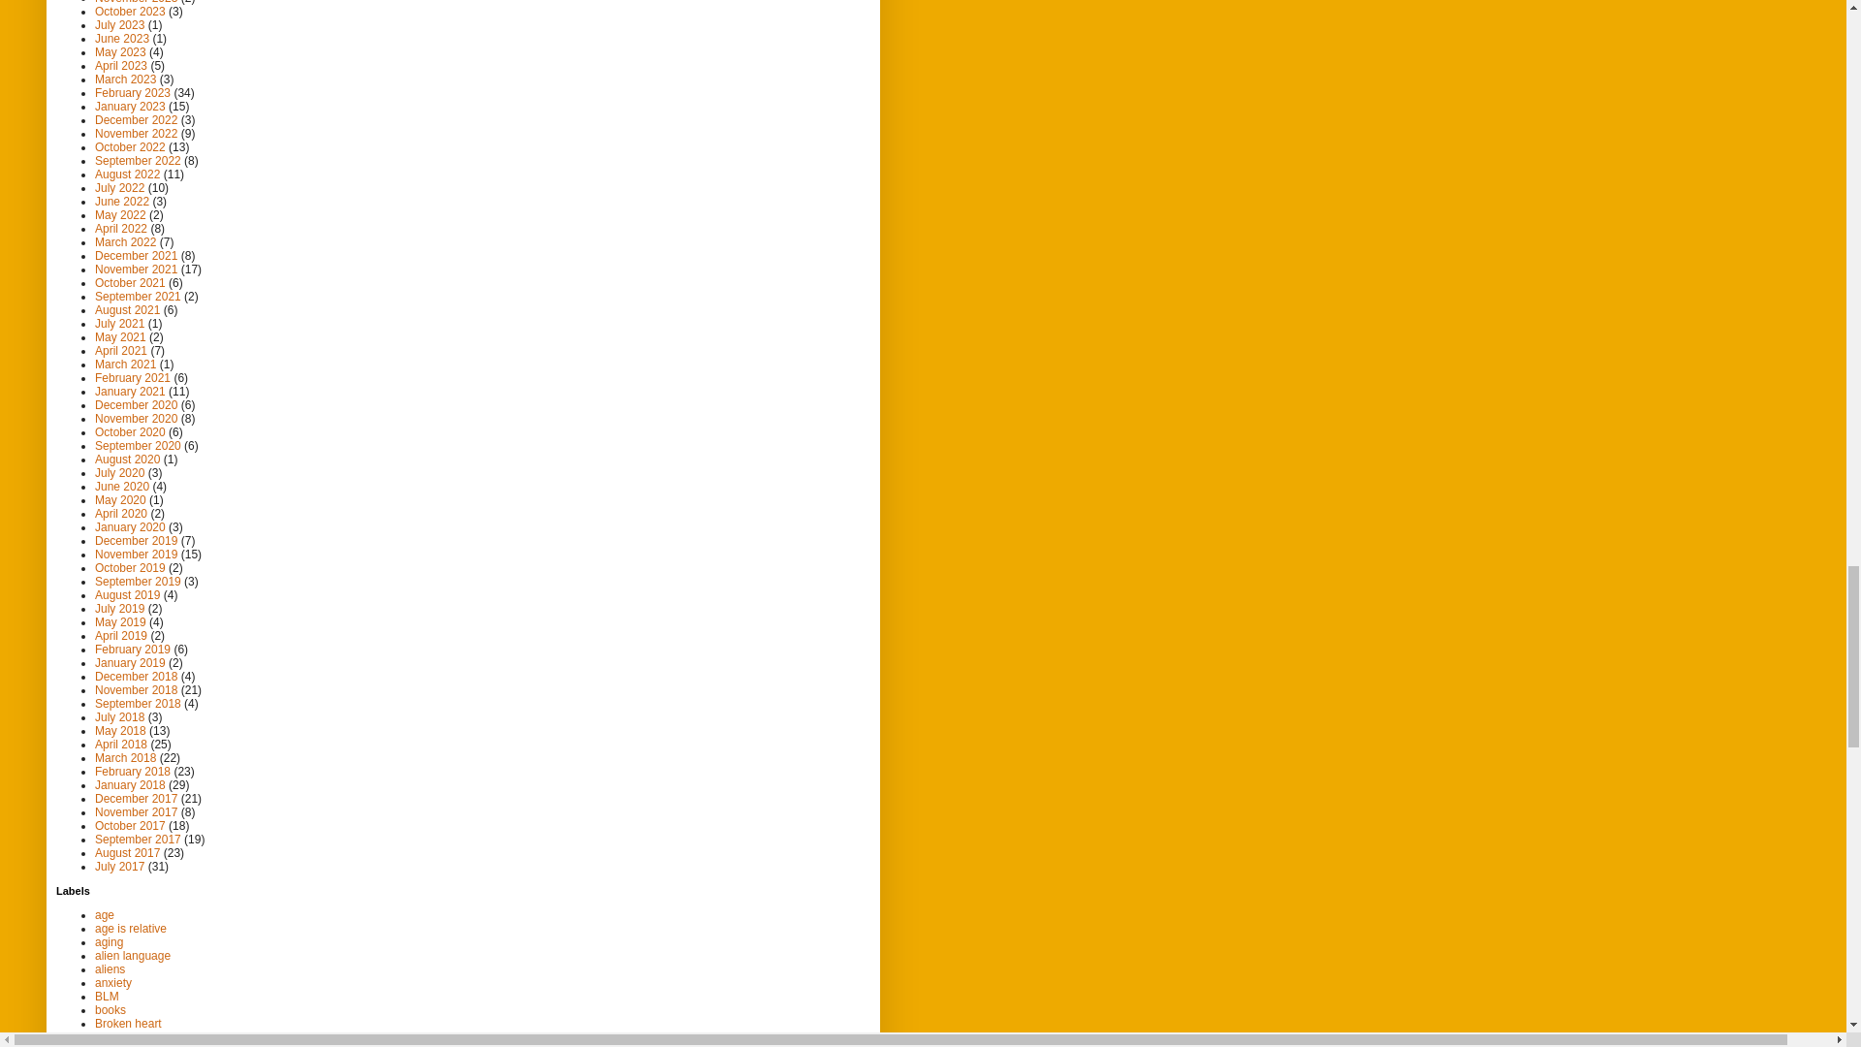 This screenshot has width=1861, height=1047. Describe the element at coordinates (121, 39) in the screenshot. I see `June 2023` at that location.